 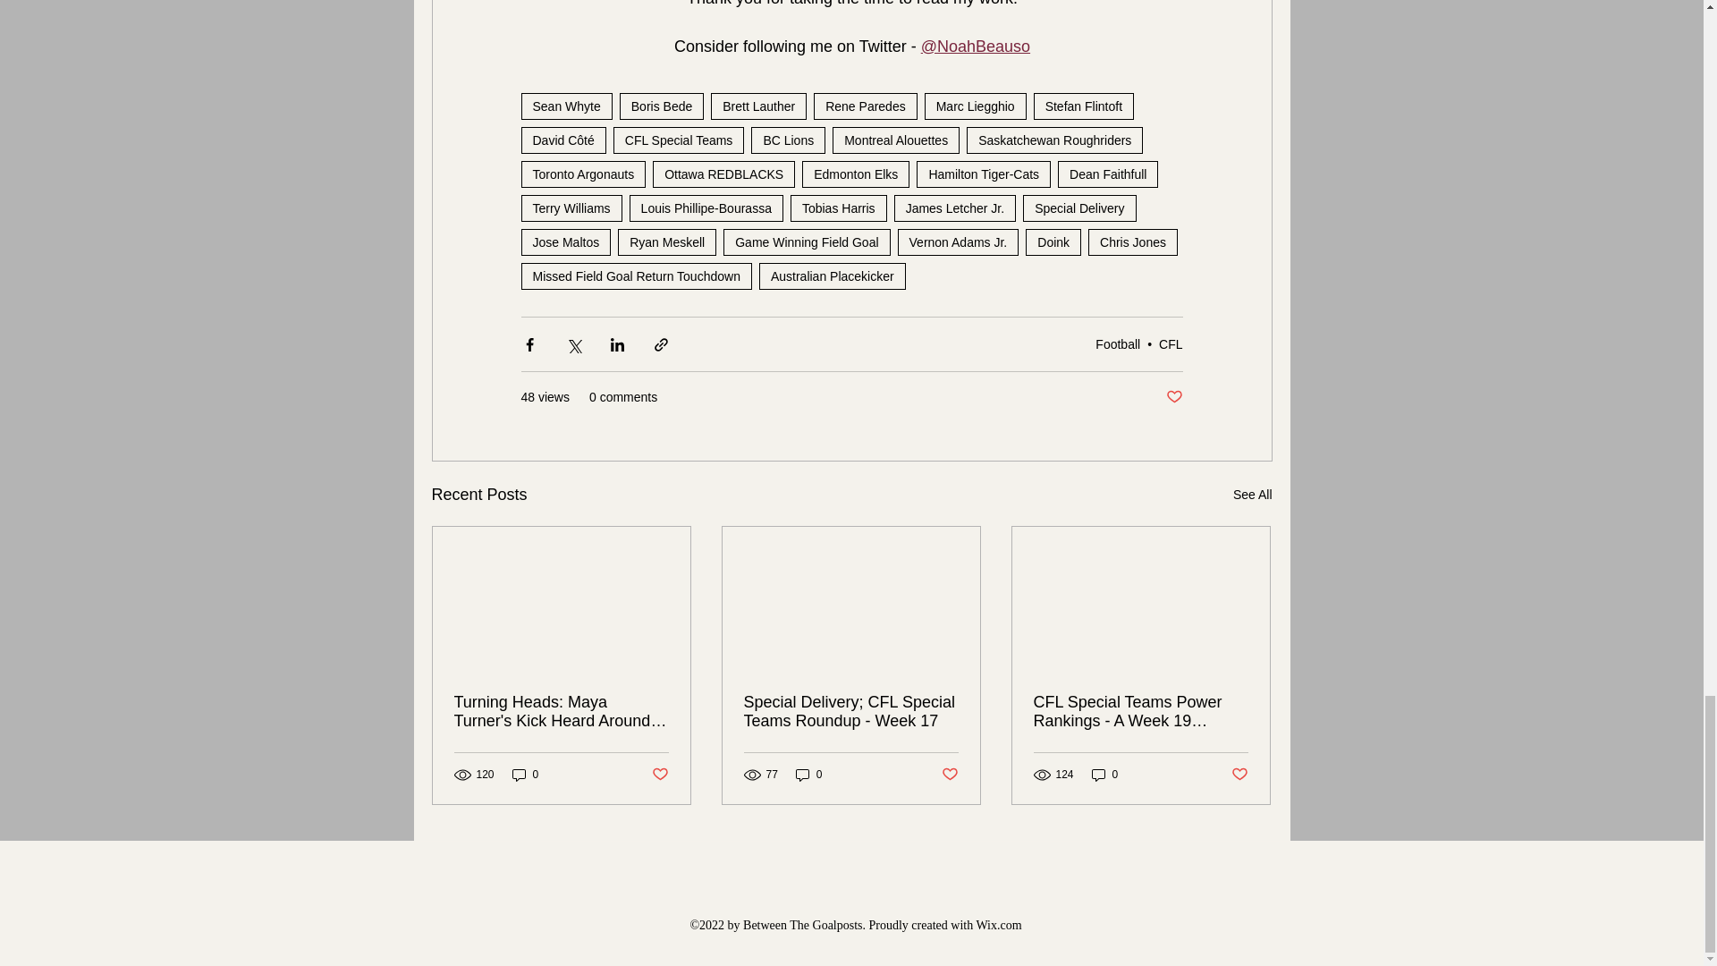 What do you see at coordinates (789, 140) in the screenshot?
I see `BC Lions` at bounding box center [789, 140].